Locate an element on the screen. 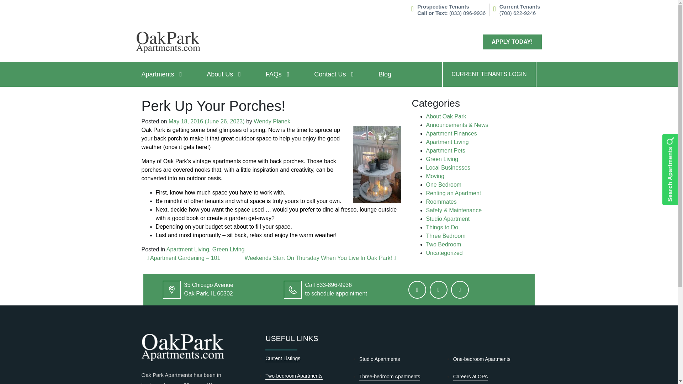 The image size is (683, 384). Contact Us is located at coordinates (164, 74).